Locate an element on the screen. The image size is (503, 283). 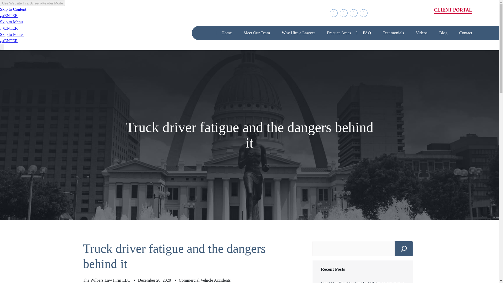
314-721-3040 is located at coordinates (409, 15).